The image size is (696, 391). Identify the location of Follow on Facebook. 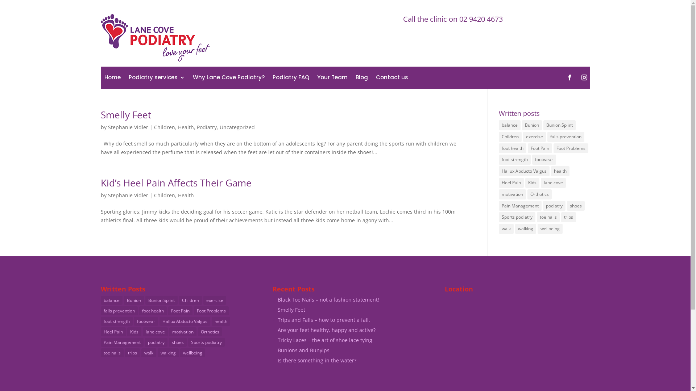
(570, 77).